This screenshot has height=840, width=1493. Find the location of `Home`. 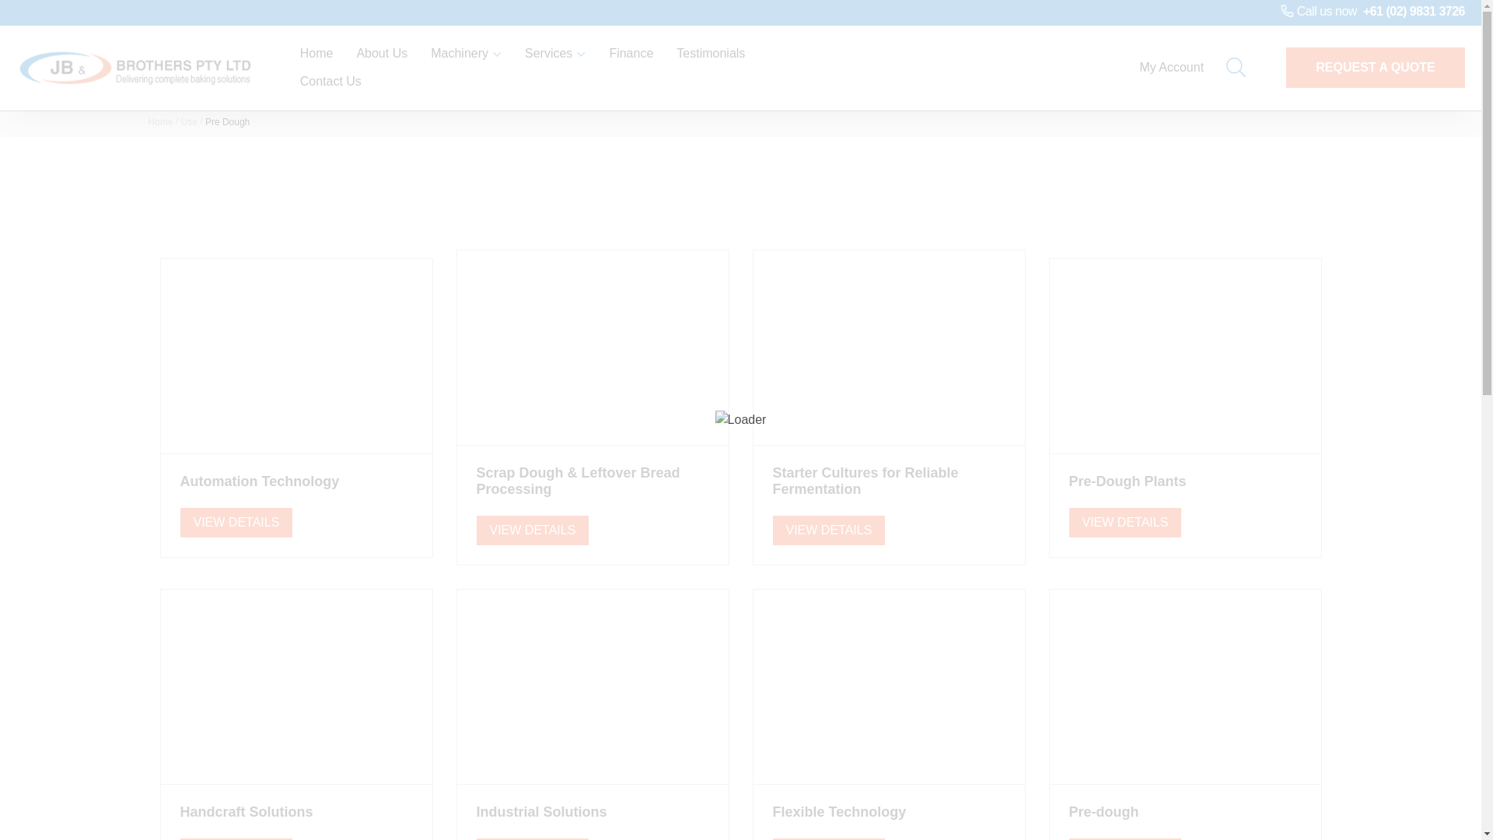

Home is located at coordinates (160, 122).